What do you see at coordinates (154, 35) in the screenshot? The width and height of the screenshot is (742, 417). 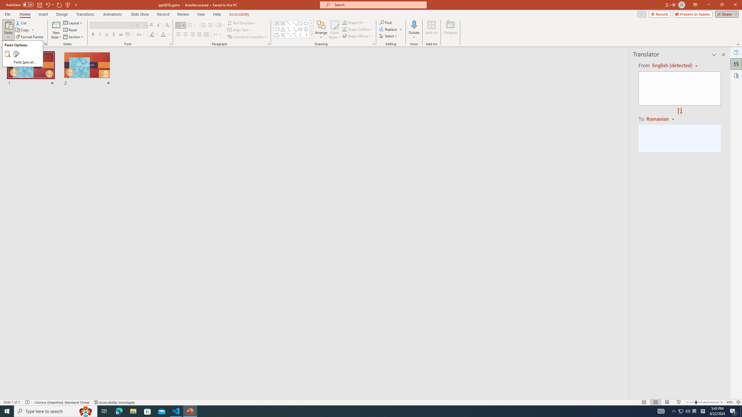 I see `Text Highlight Color` at bounding box center [154, 35].